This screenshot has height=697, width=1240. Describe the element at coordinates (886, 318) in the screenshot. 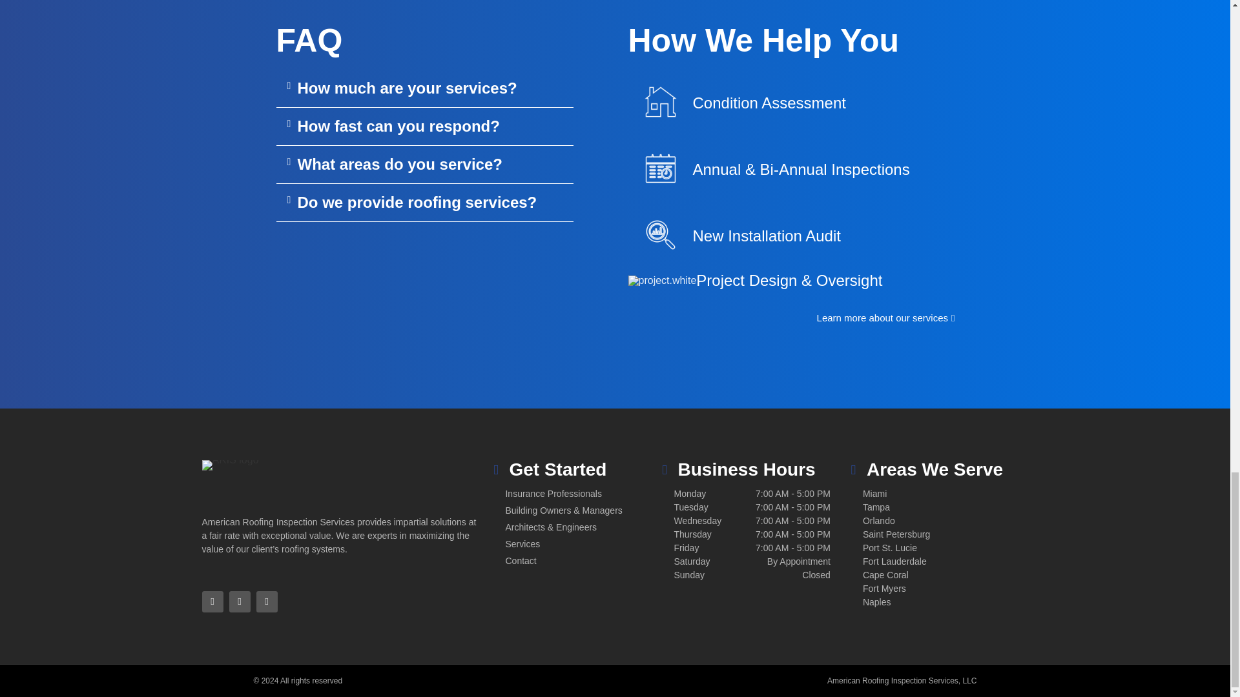

I see `Learn more about our services` at that location.